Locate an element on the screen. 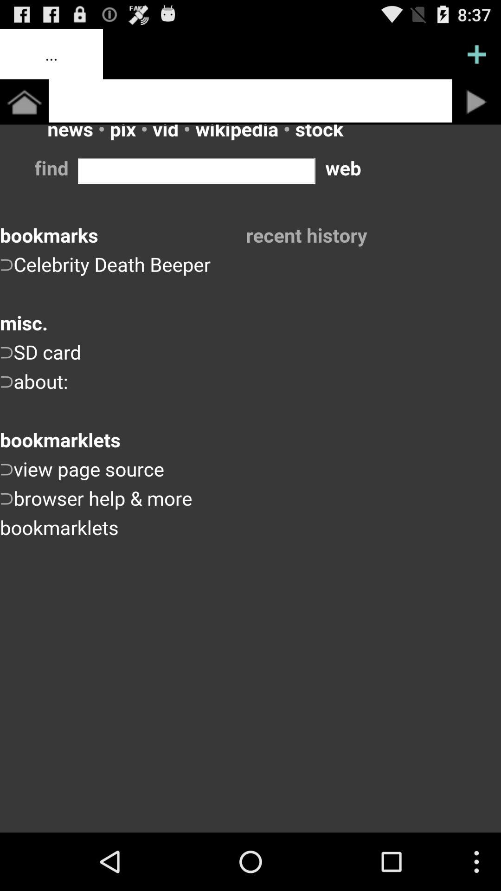  add page is located at coordinates (477, 54).